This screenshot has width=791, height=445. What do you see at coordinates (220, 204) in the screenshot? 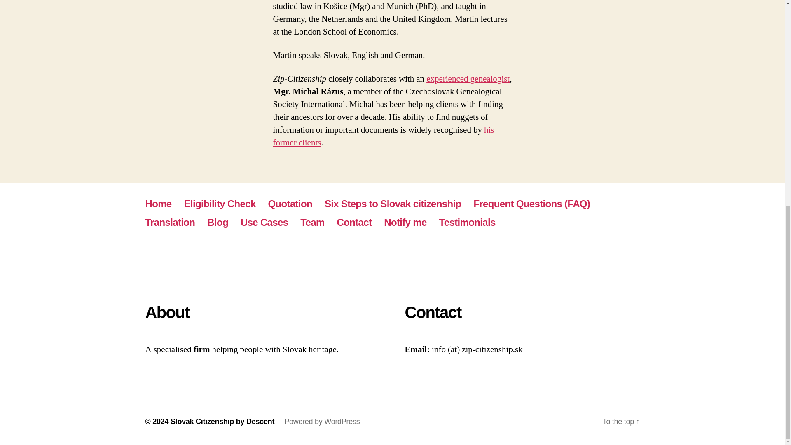
I see `Eligibility Check` at bounding box center [220, 204].